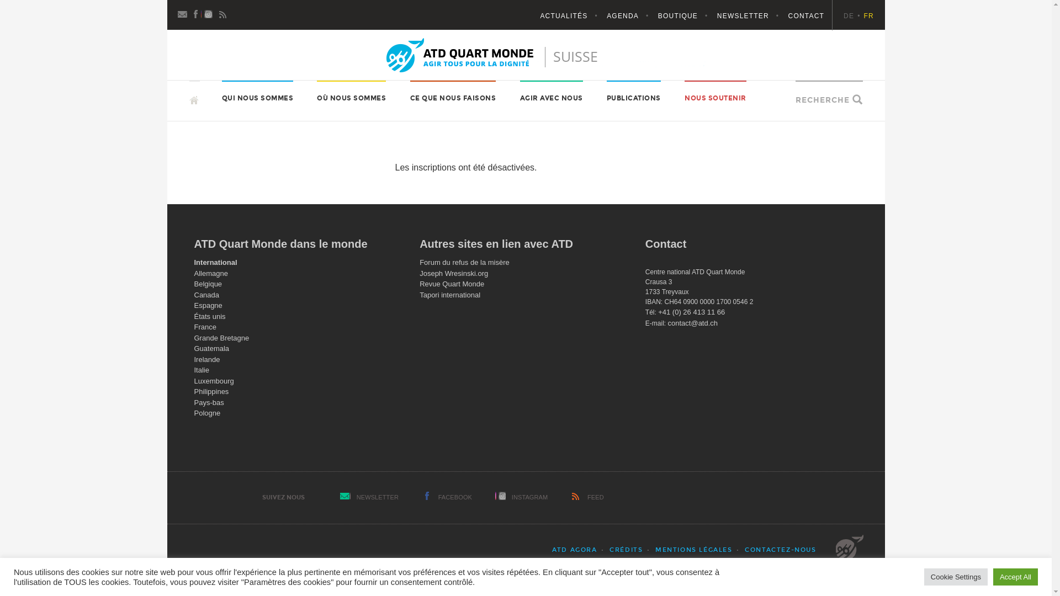 This screenshot has height=596, width=1060. What do you see at coordinates (452, 284) in the screenshot?
I see `Revue Quart Monde` at bounding box center [452, 284].